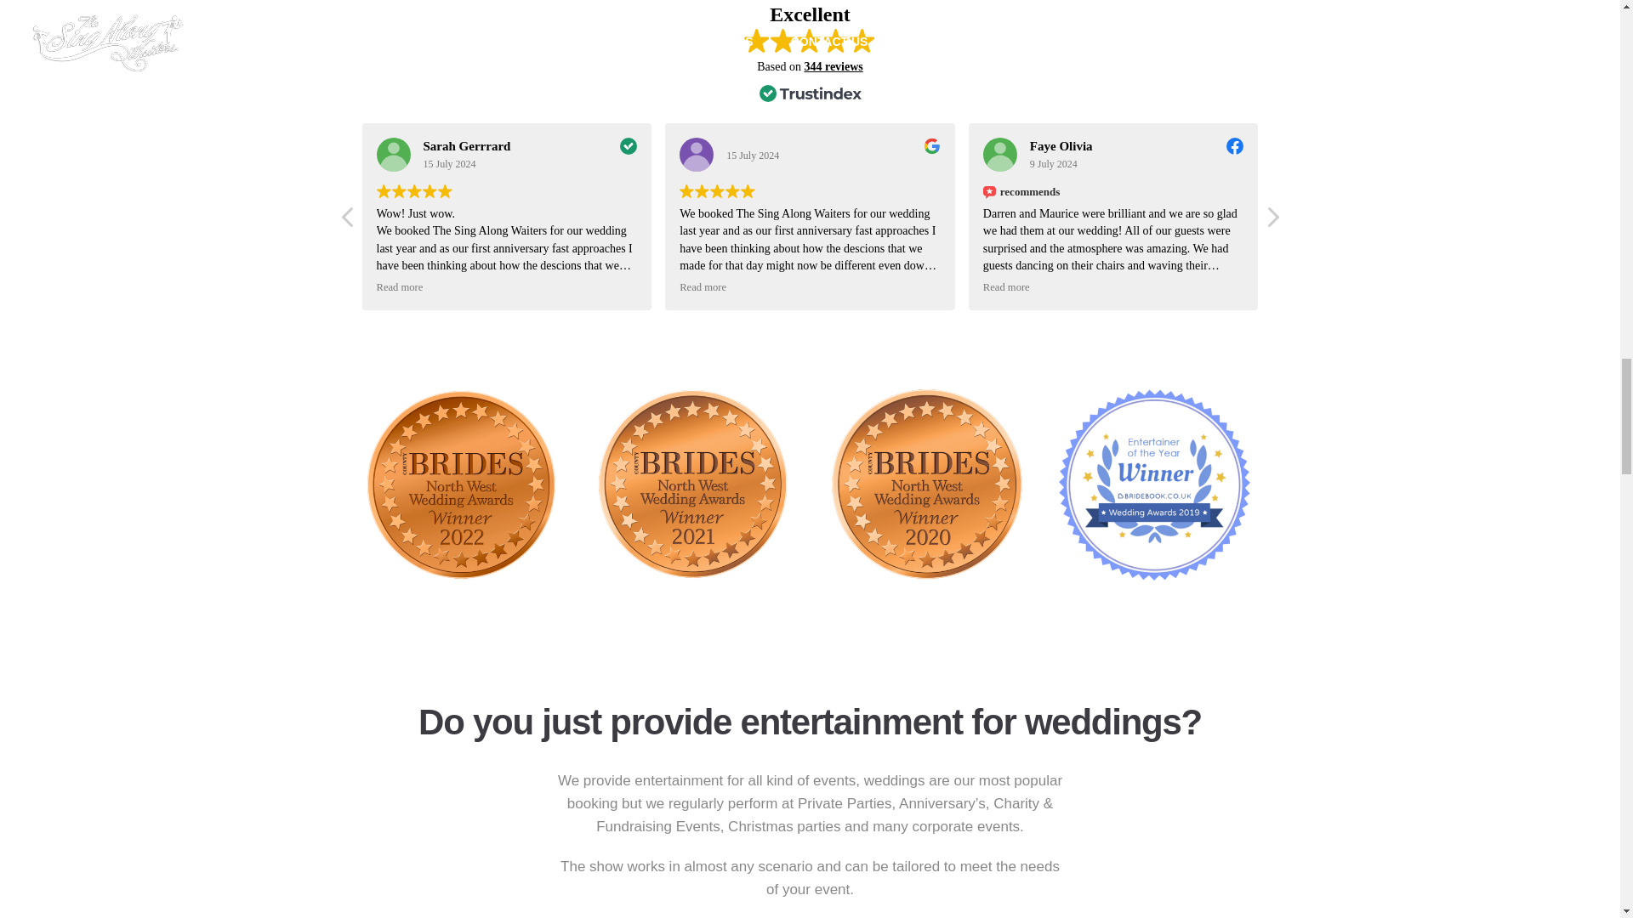 The image size is (1633, 918). I want to click on 344 reviews, so click(832, 66).